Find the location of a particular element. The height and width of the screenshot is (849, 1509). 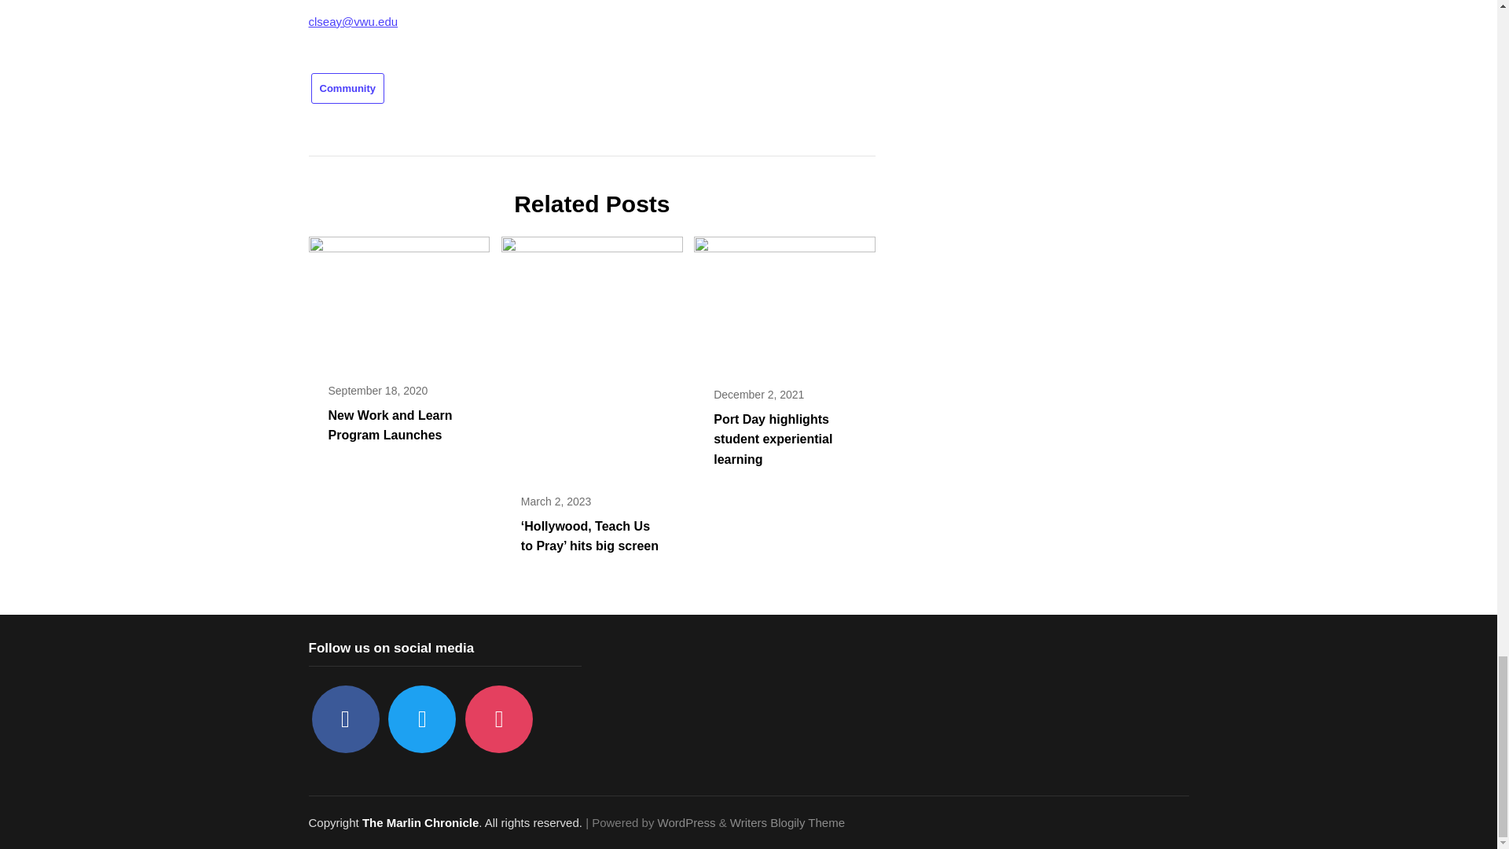

Community is located at coordinates (347, 88).